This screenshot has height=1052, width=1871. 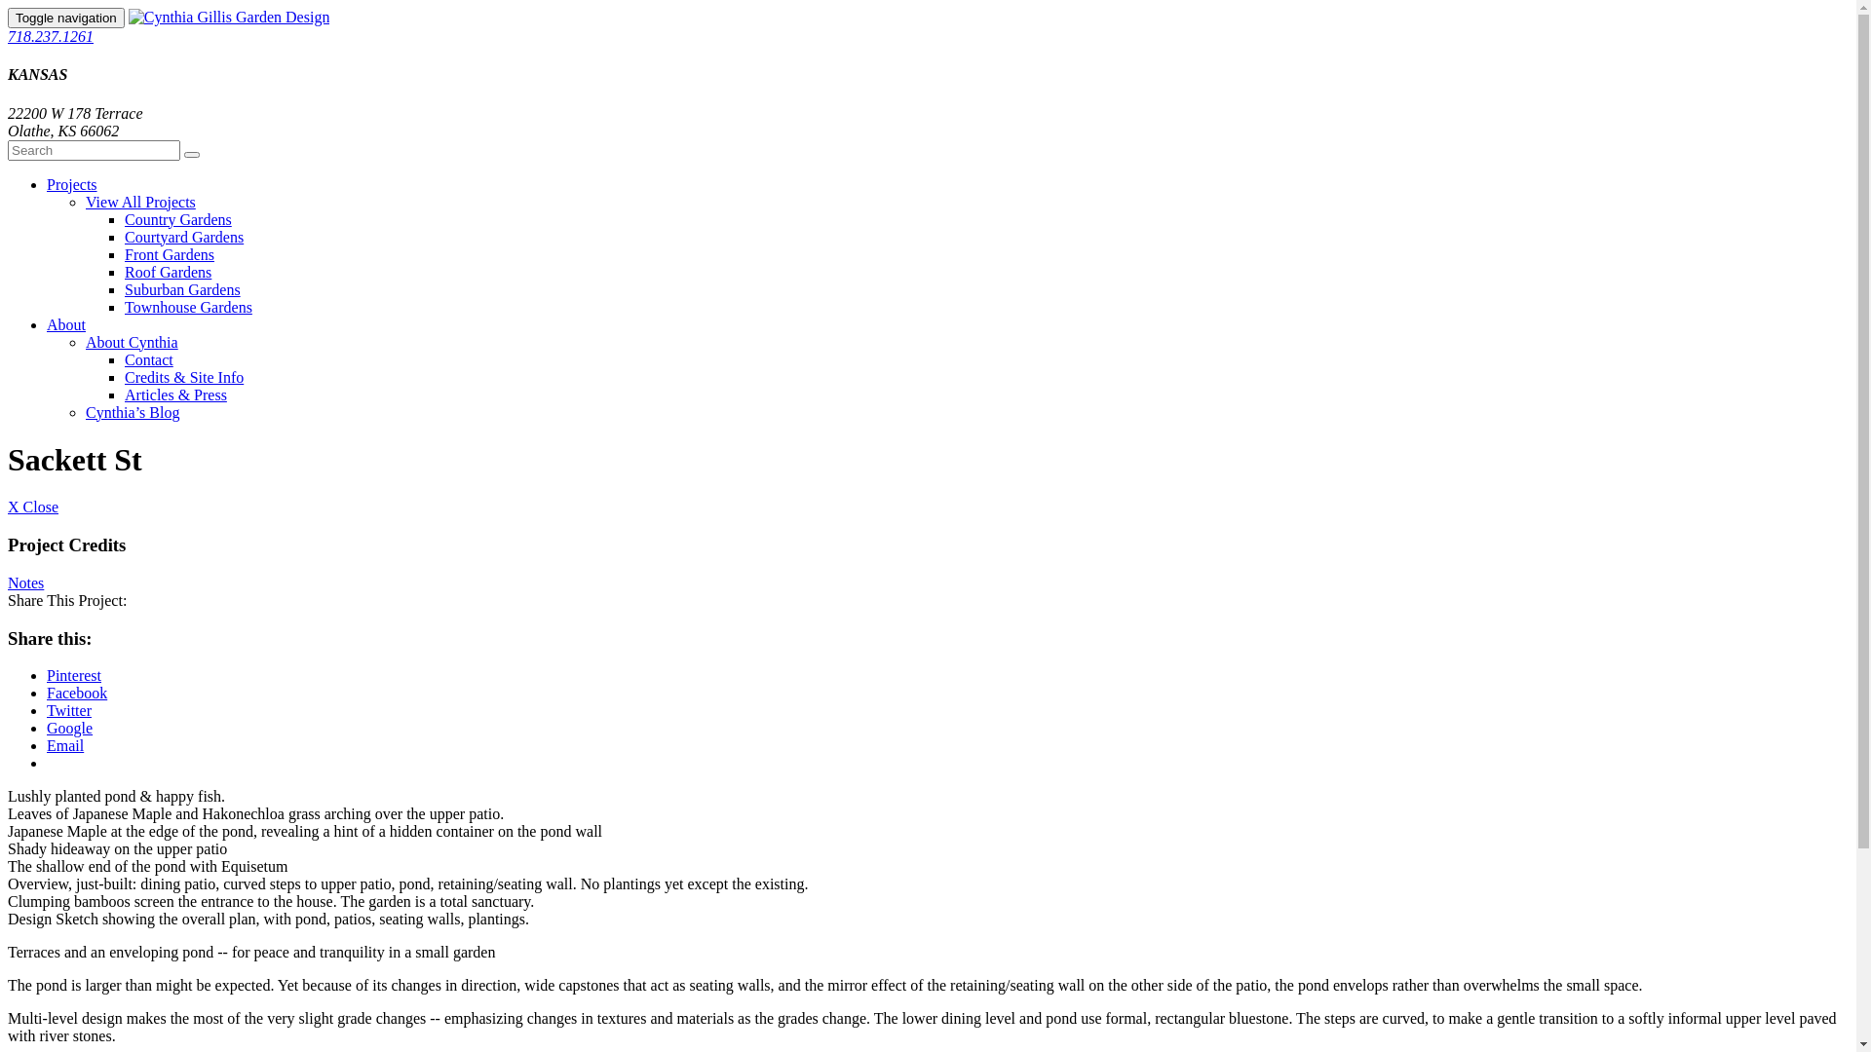 What do you see at coordinates (65, 746) in the screenshot?
I see `Email` at bounding box center [65, 746].